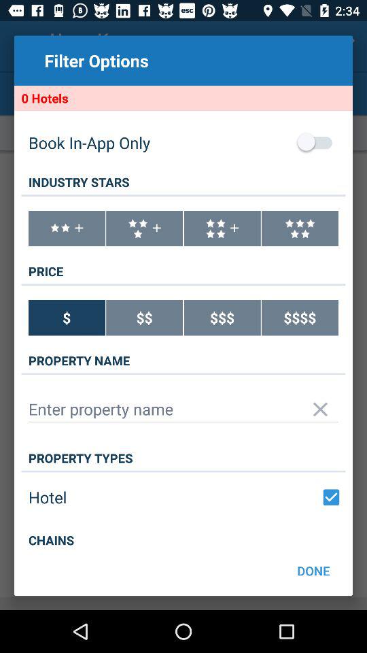 The height and width of the screenshot is (653, 367). What do you see at coordinates (67, 229) in the screenshot?
I see `select two stars rating` at bounding box center [67, 229].